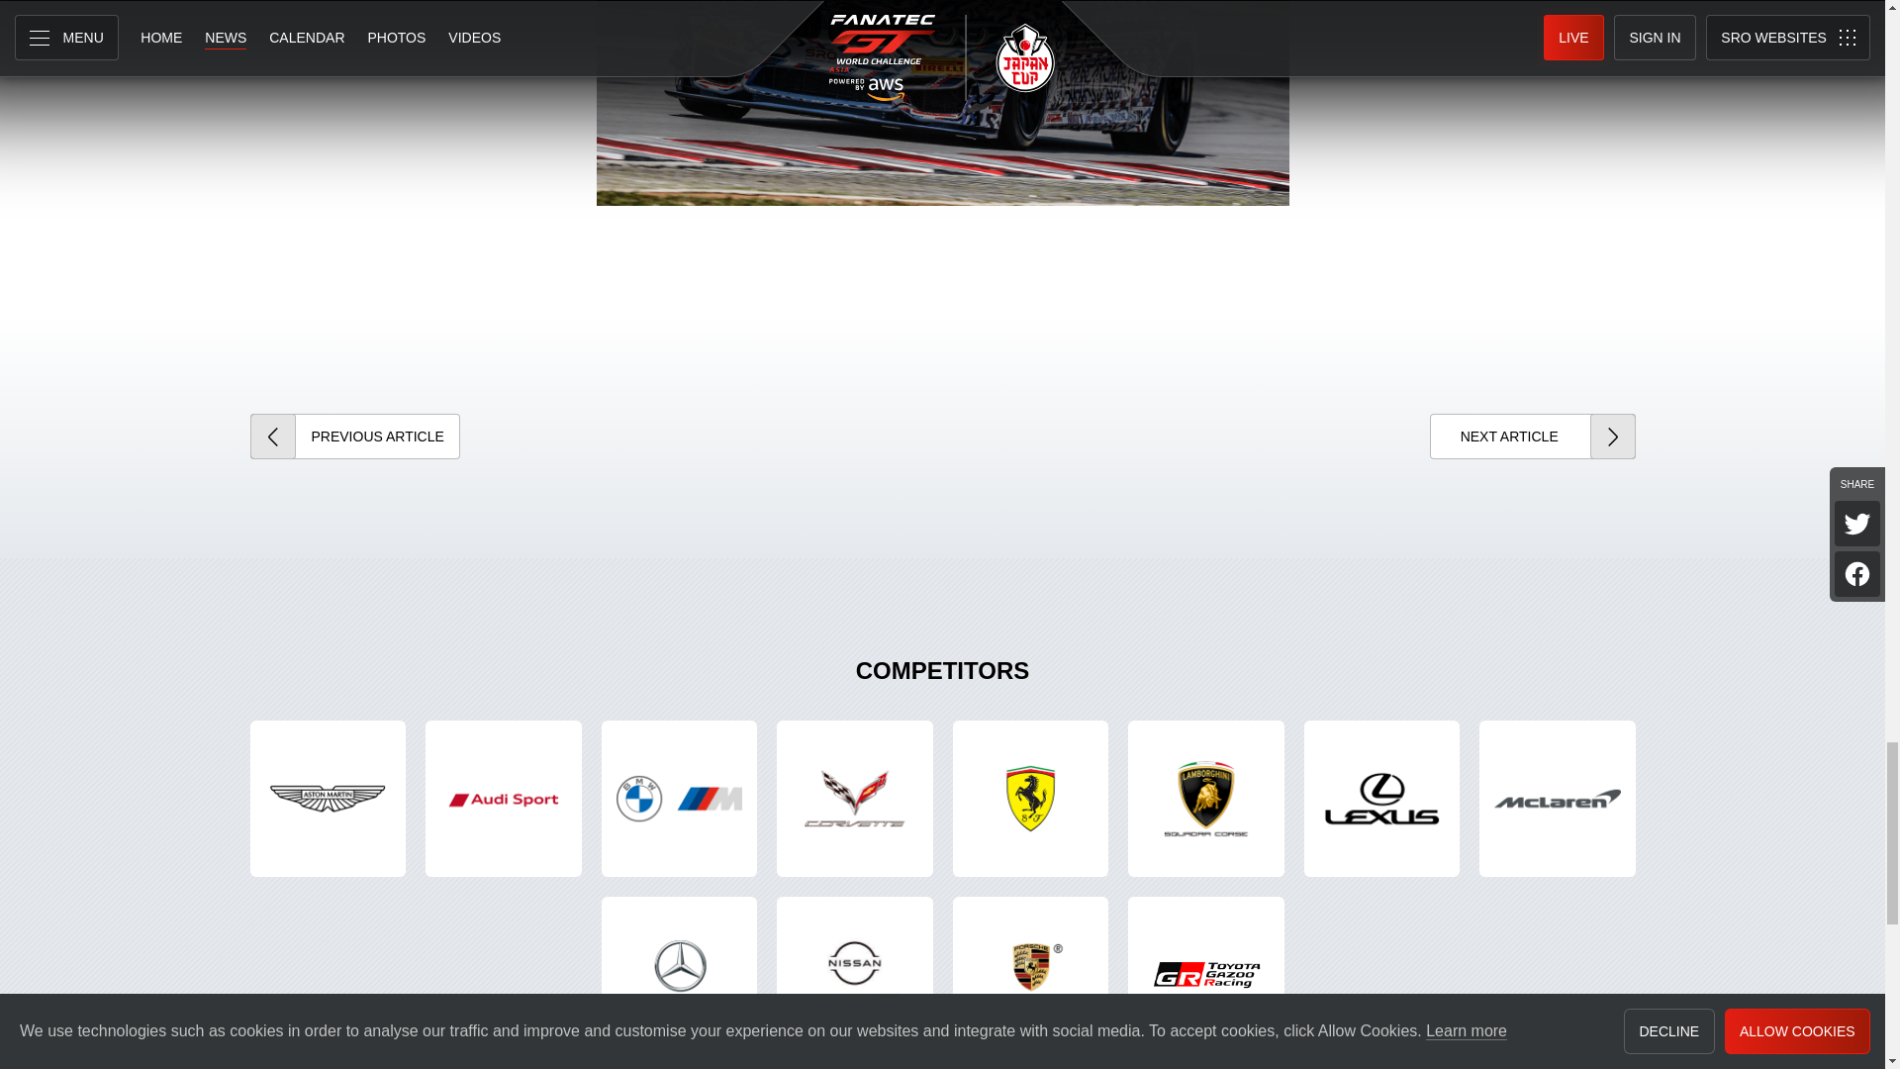 Image resolution: width=1900 pixels, height=1069 pixels. Describe the element at coordinates (1381, 798) in the screenshot. I see `Lexus` at that location.